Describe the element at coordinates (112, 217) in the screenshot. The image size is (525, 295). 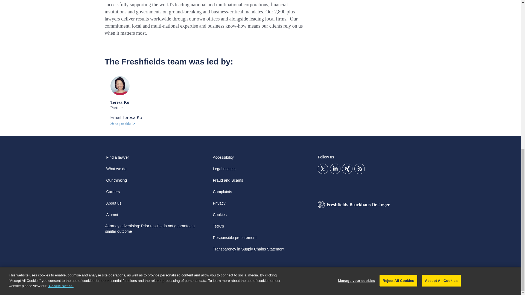
I see `Alumni` at that location.